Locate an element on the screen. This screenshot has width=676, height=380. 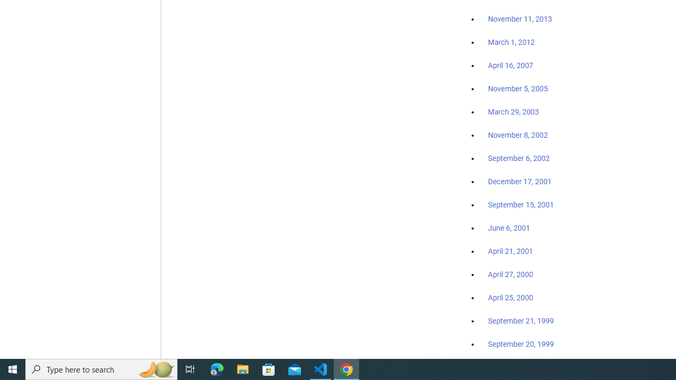
November 11, 2013 is located at coordinates (520, 20).